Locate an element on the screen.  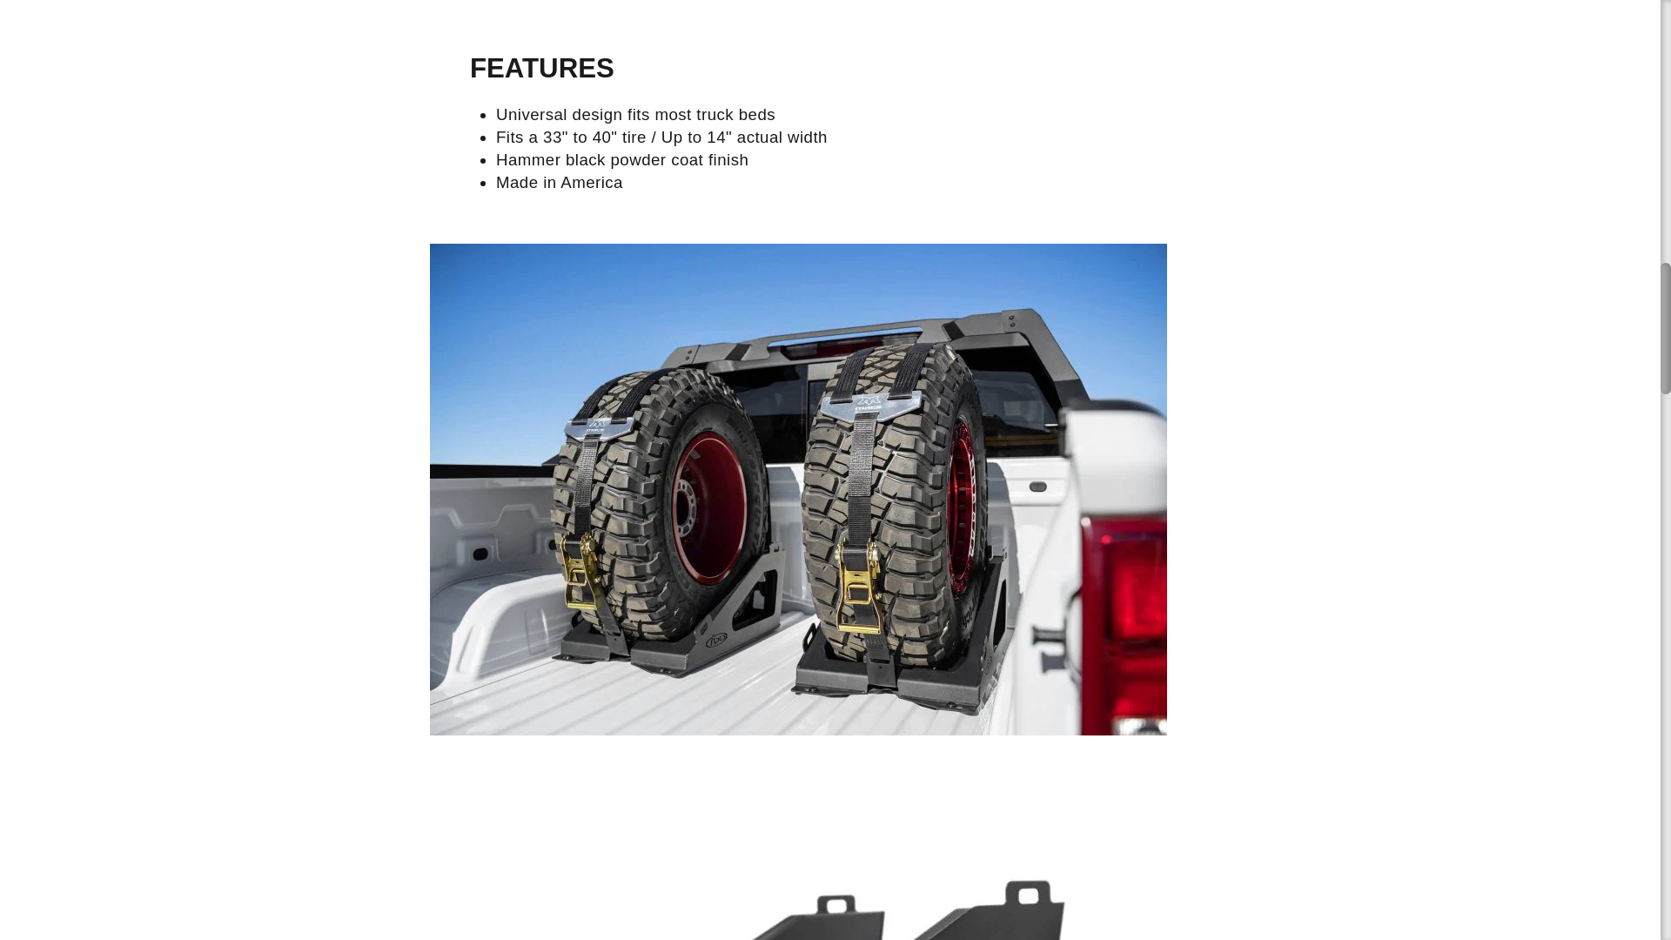
Universal truck bed tire carrier is located at coordinates (797, 858).